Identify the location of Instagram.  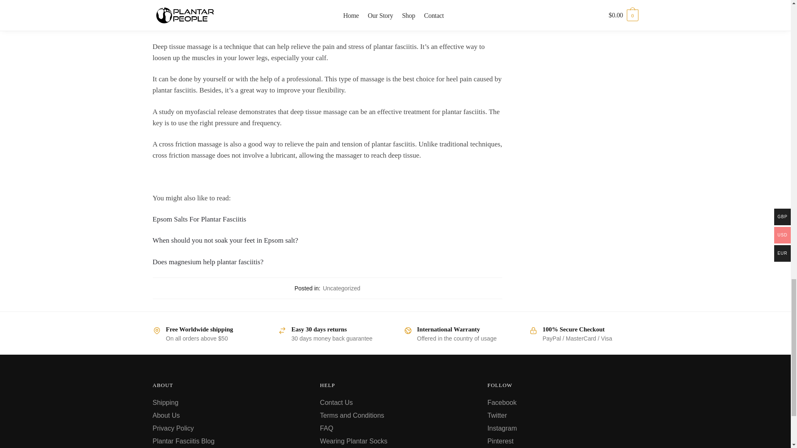
(501, 428).